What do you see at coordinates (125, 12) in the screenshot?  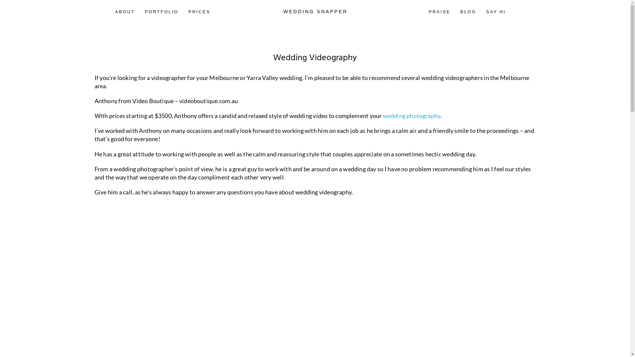 I see `ABOUT` at bounding box center [125, 12].